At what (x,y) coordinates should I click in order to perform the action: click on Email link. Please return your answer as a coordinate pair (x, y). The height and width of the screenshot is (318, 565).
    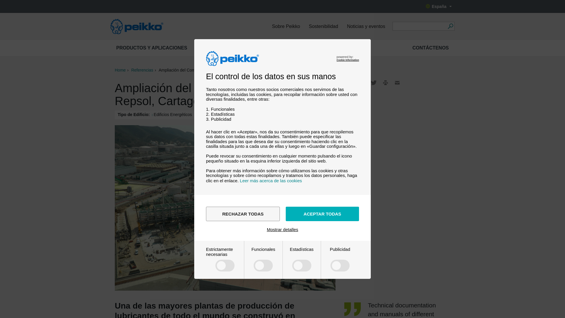
    Looking at the image, I should click on (397, 82).